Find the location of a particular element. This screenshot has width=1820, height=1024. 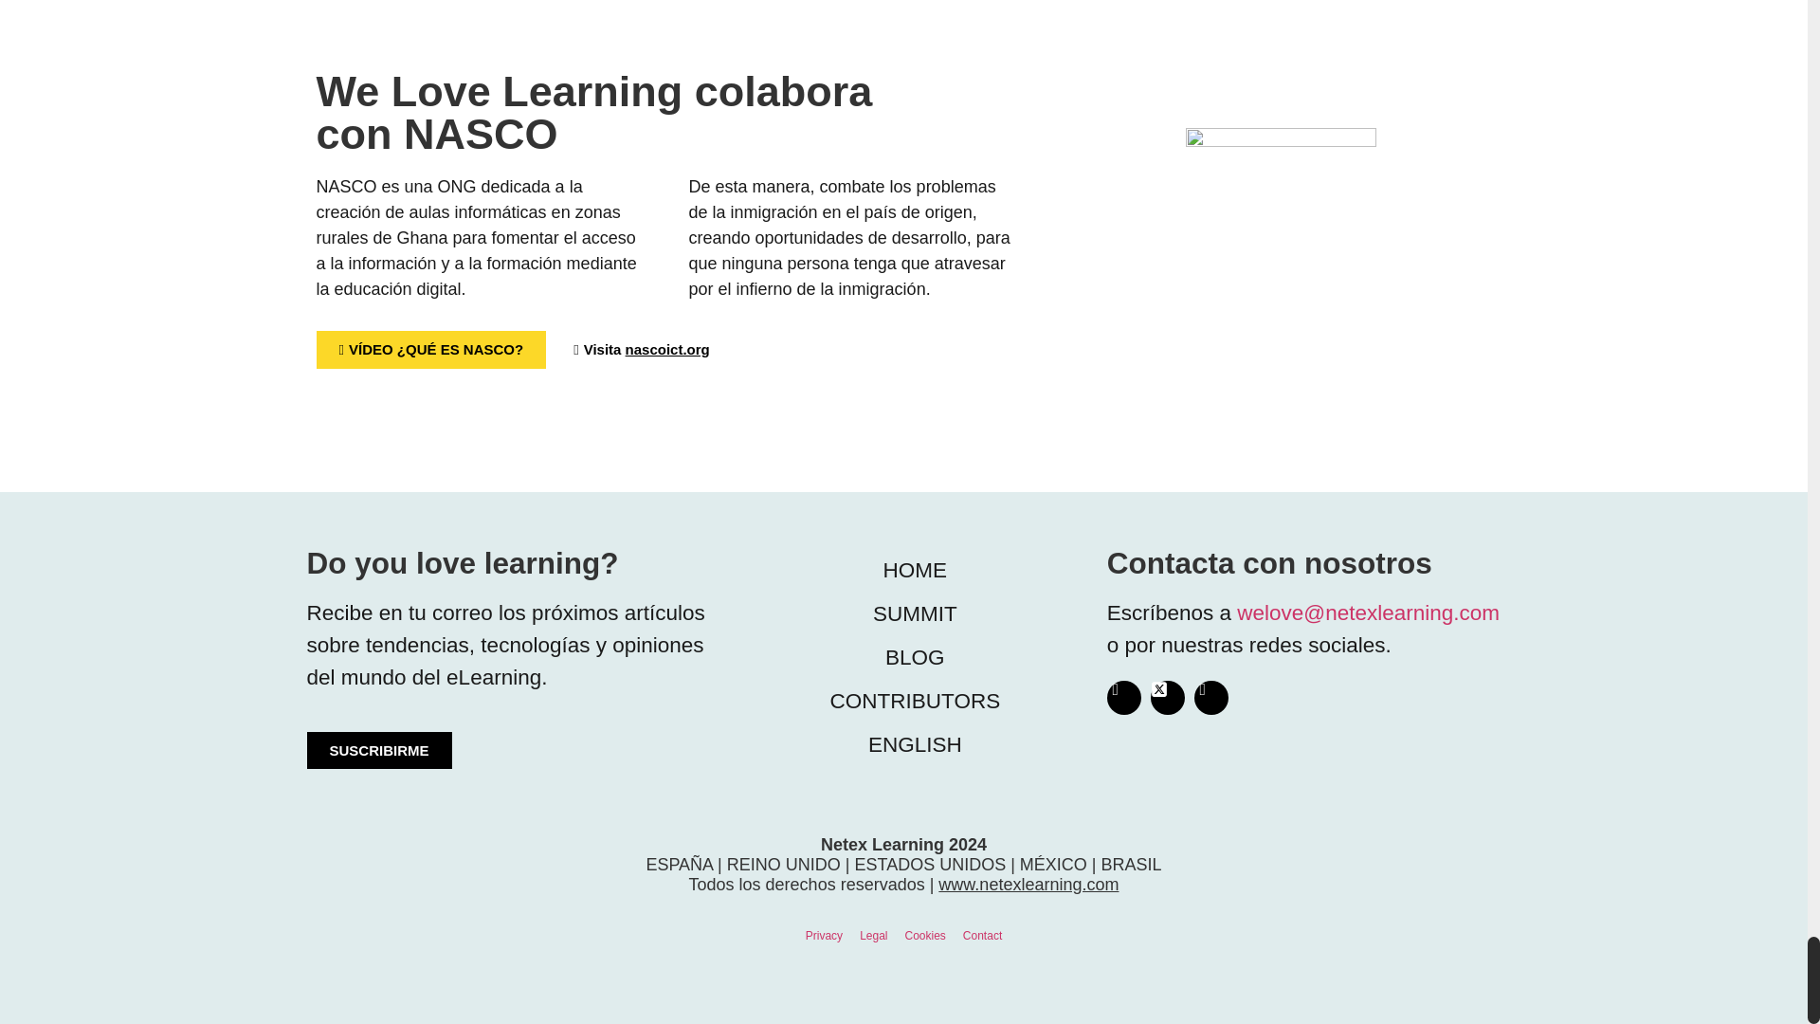

English is located at coordinates (914, 744).